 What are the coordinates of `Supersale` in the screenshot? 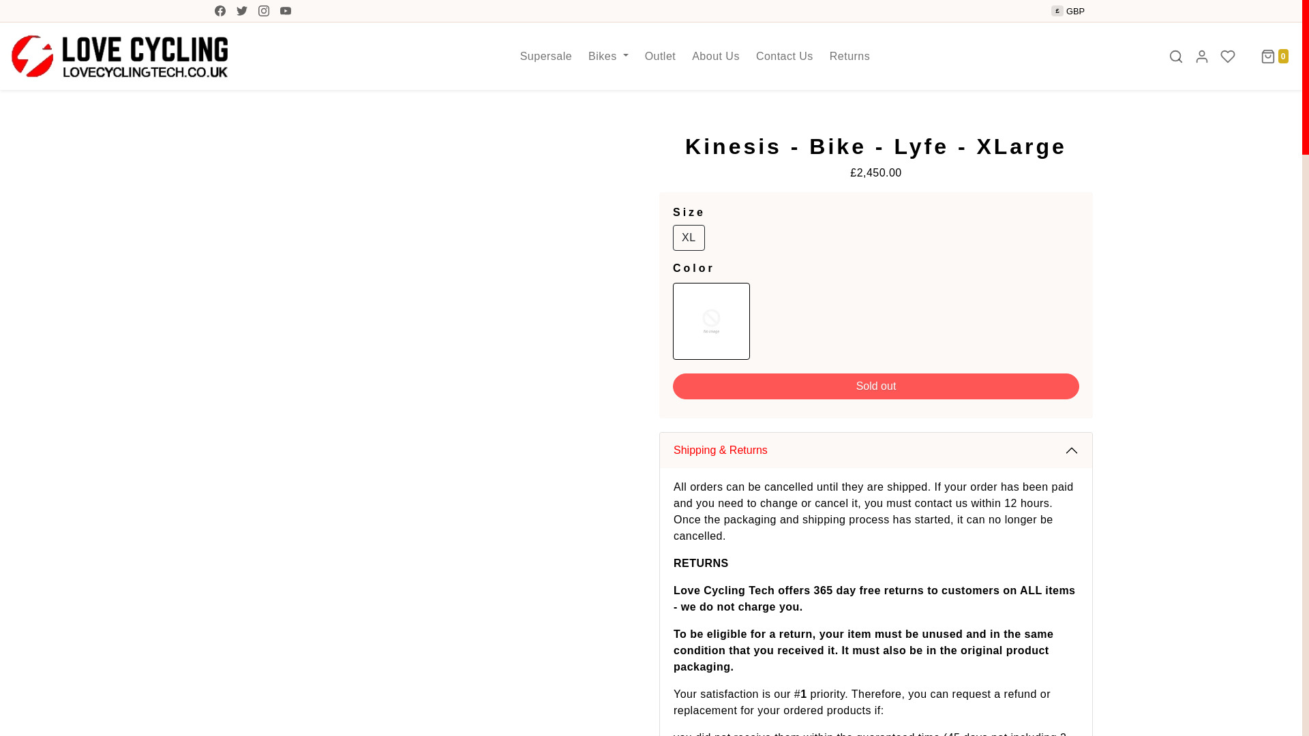 It's located at (545, 55).